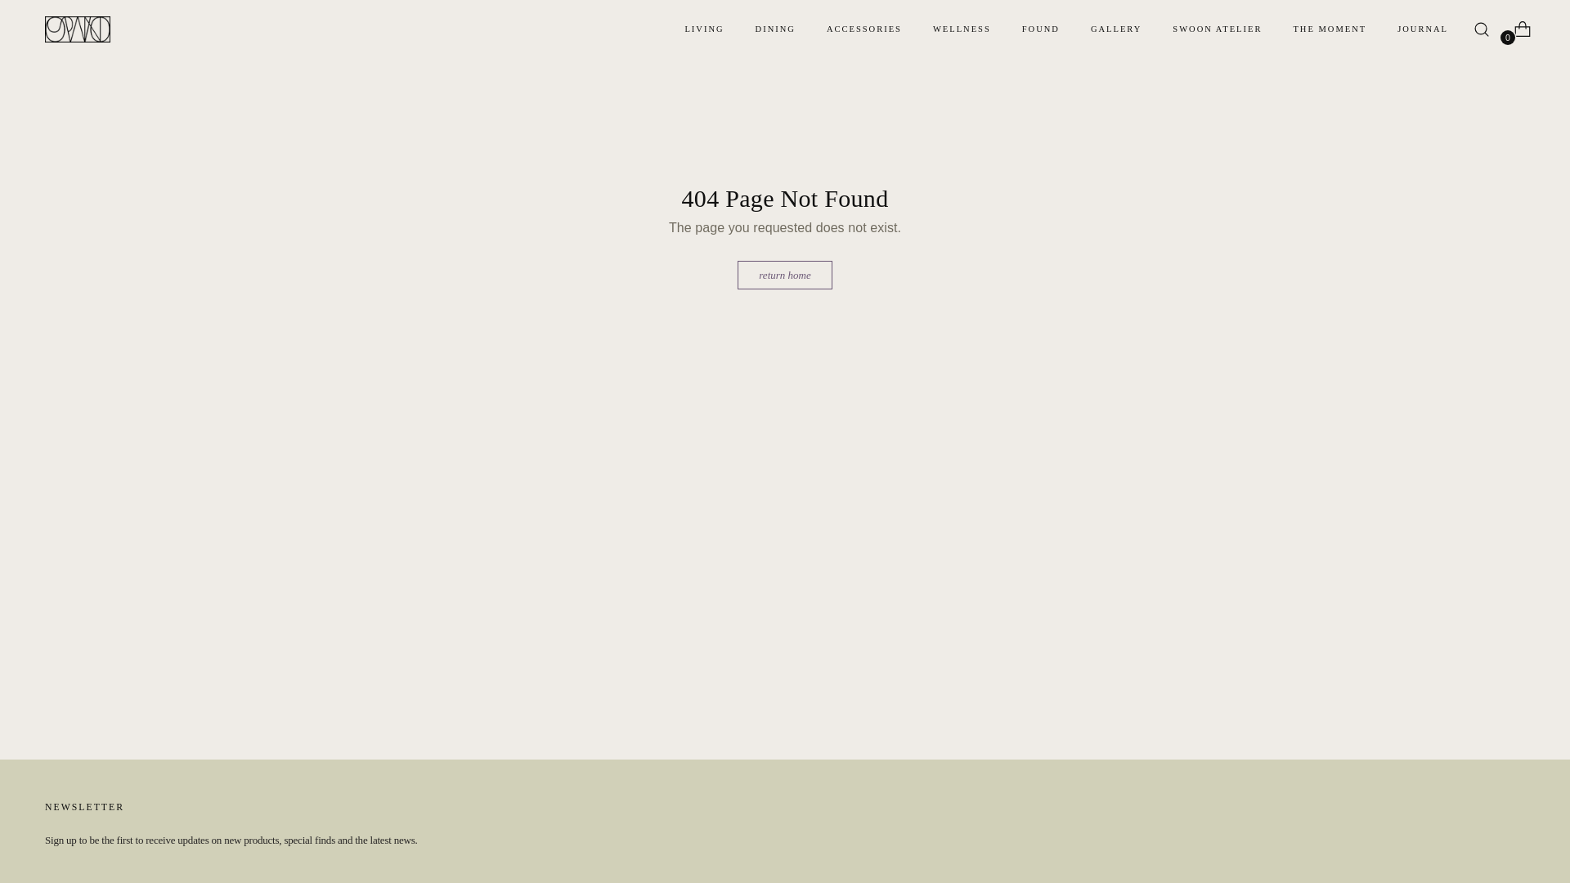 This screenshot has width=1570, height=883. I want to click on 0, so click(1515, 29).